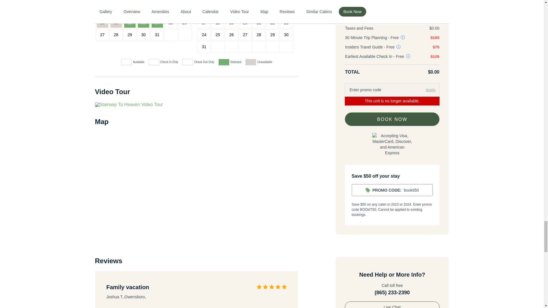 Image resolution: width=548 pixels, height=308 pixels. I want to click on Unavailable, so click(116, 2).